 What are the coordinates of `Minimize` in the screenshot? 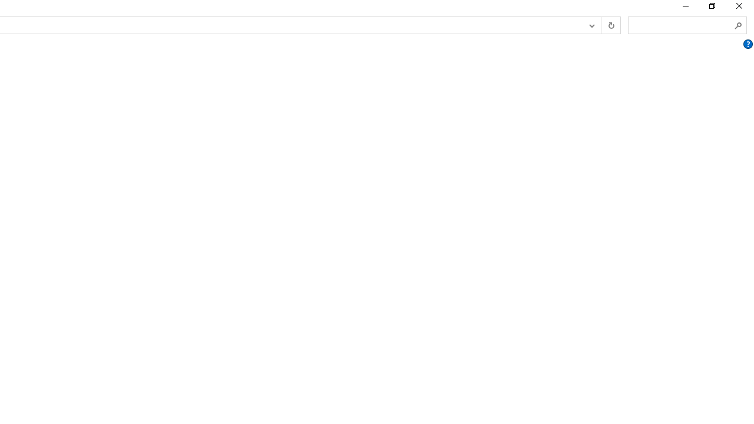 It's located at (684, 8).